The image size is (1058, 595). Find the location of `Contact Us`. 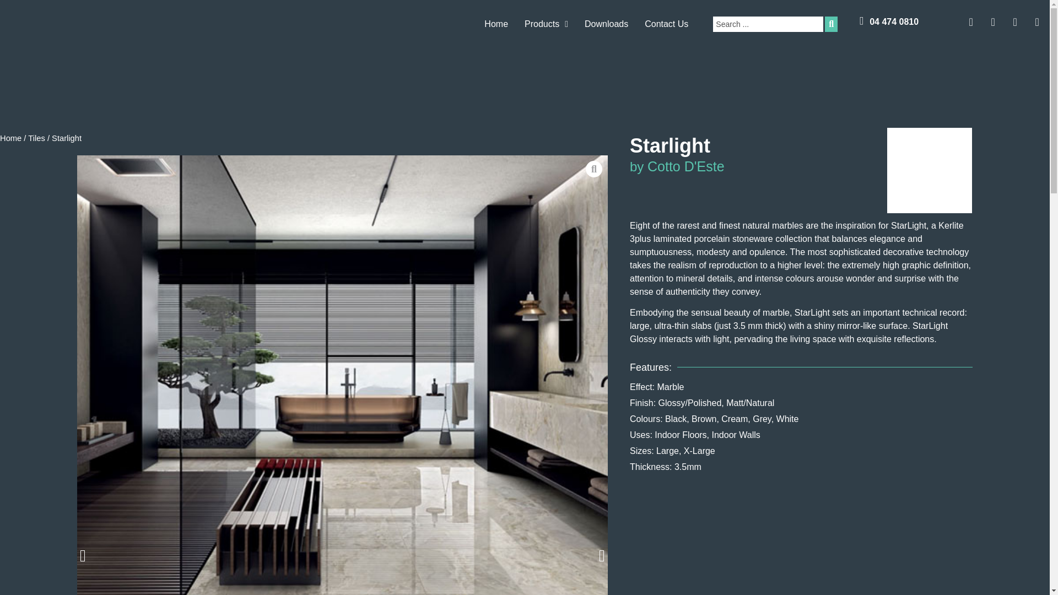

Contact Us is located at coordinates (666, 24).